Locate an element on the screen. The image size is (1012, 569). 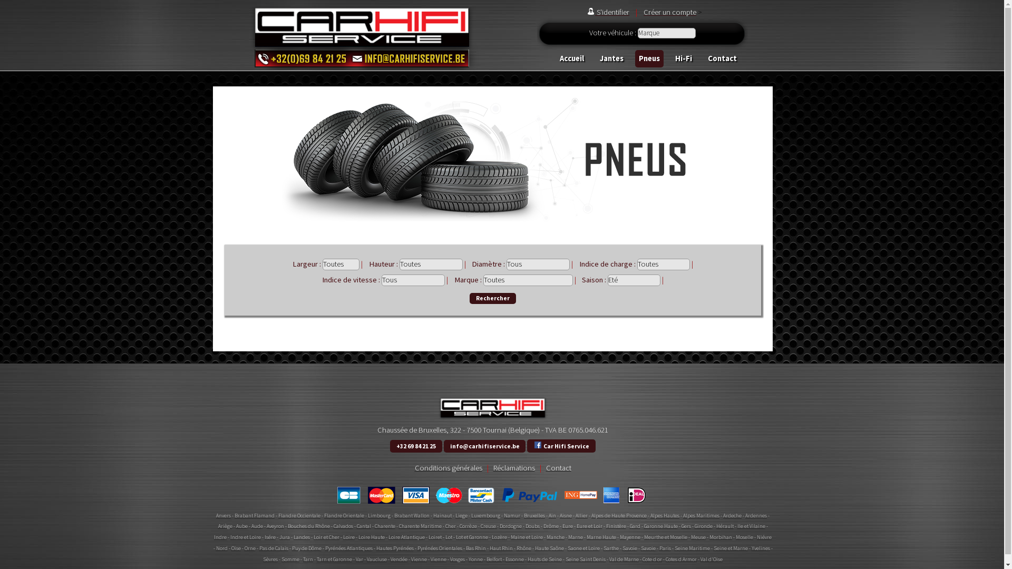
Loire is located at coordinates (349, 537).